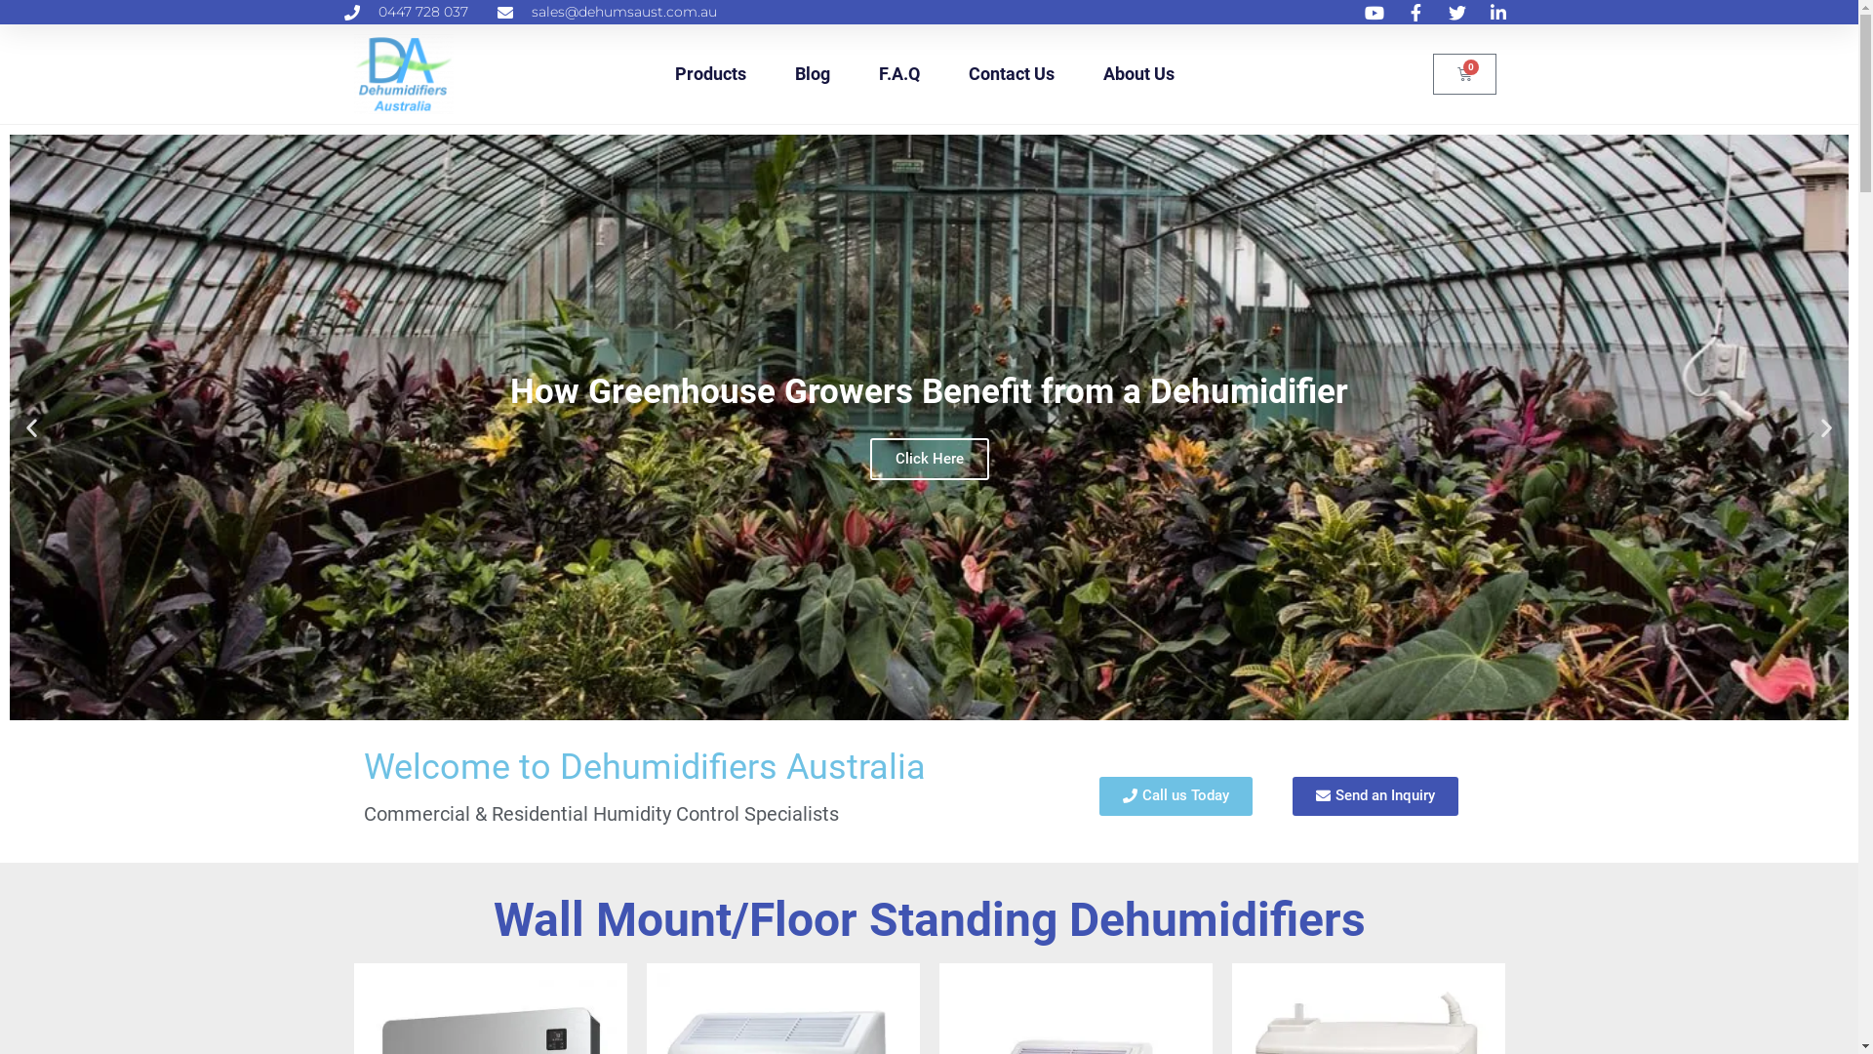 Image resolution: width=1873 pixels, height=1054 pixels. What do you see at coordinates (406, 12) in the screenshot?
I see `0447 728 037` at bounding box center [406, 12].